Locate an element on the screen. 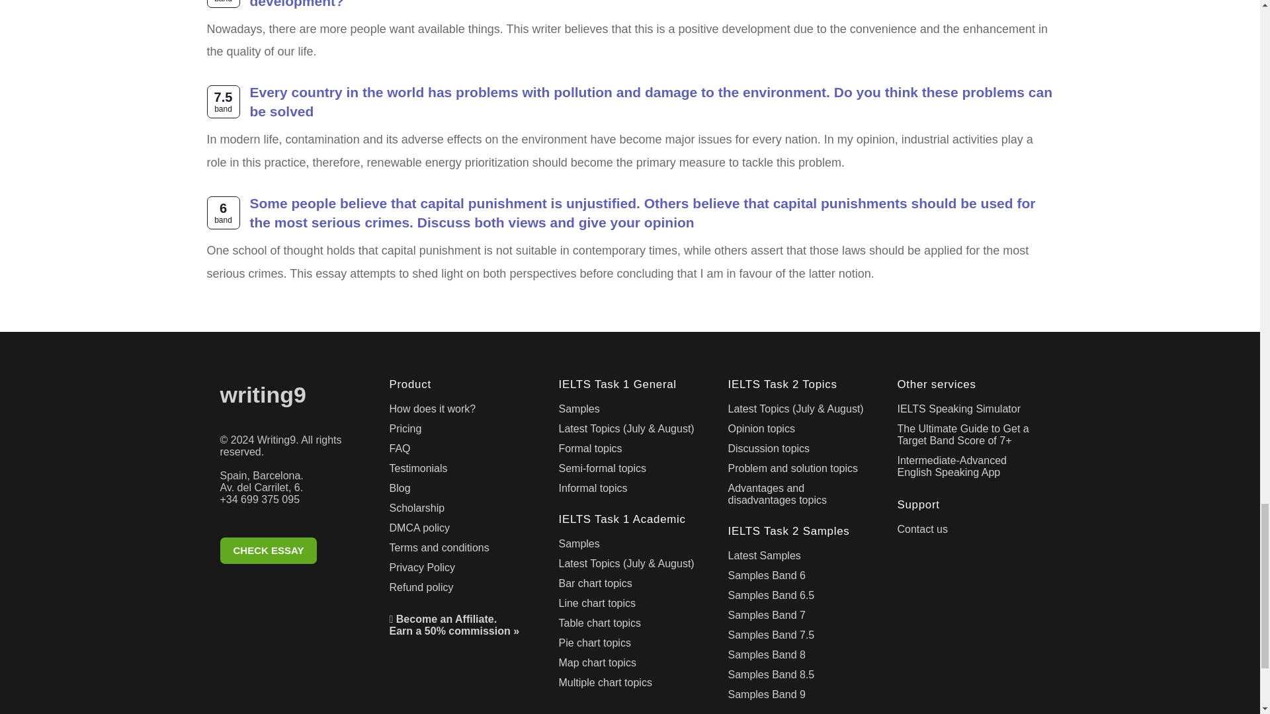  Refund policy is located at coordinates (460, 590).